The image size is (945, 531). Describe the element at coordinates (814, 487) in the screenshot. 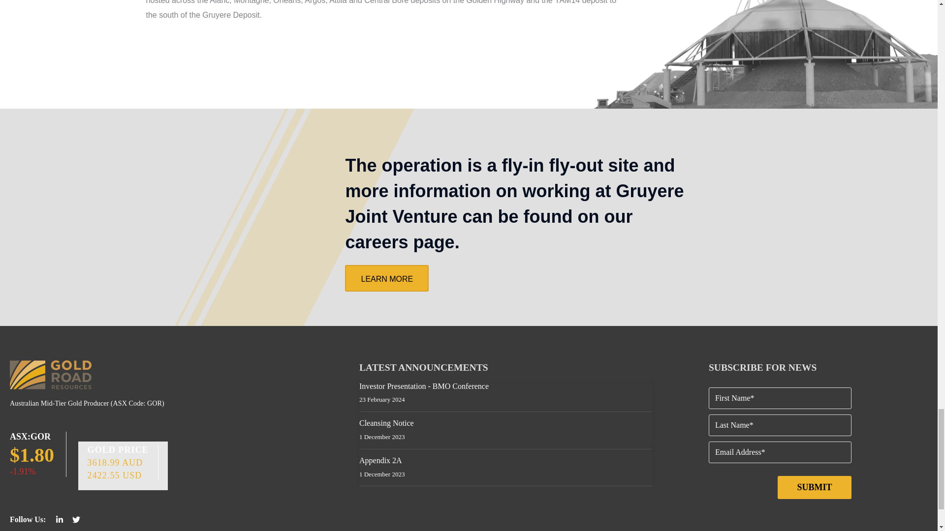

I see `Submit` at that location.